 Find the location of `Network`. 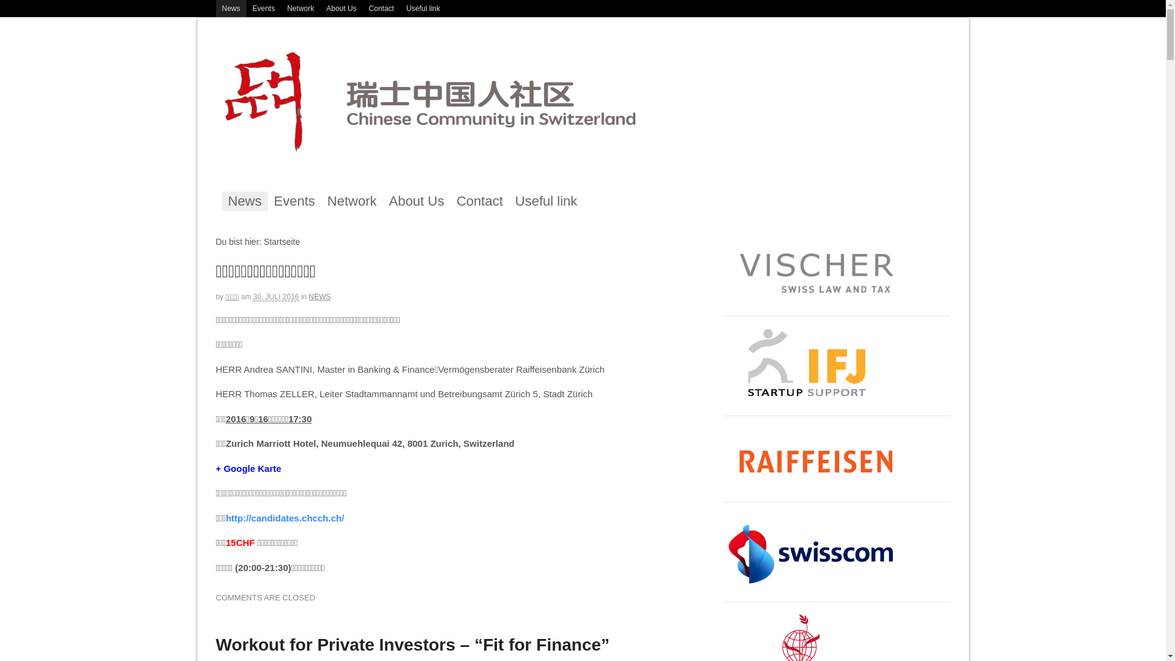

Network is located at coordinates (352, 201).